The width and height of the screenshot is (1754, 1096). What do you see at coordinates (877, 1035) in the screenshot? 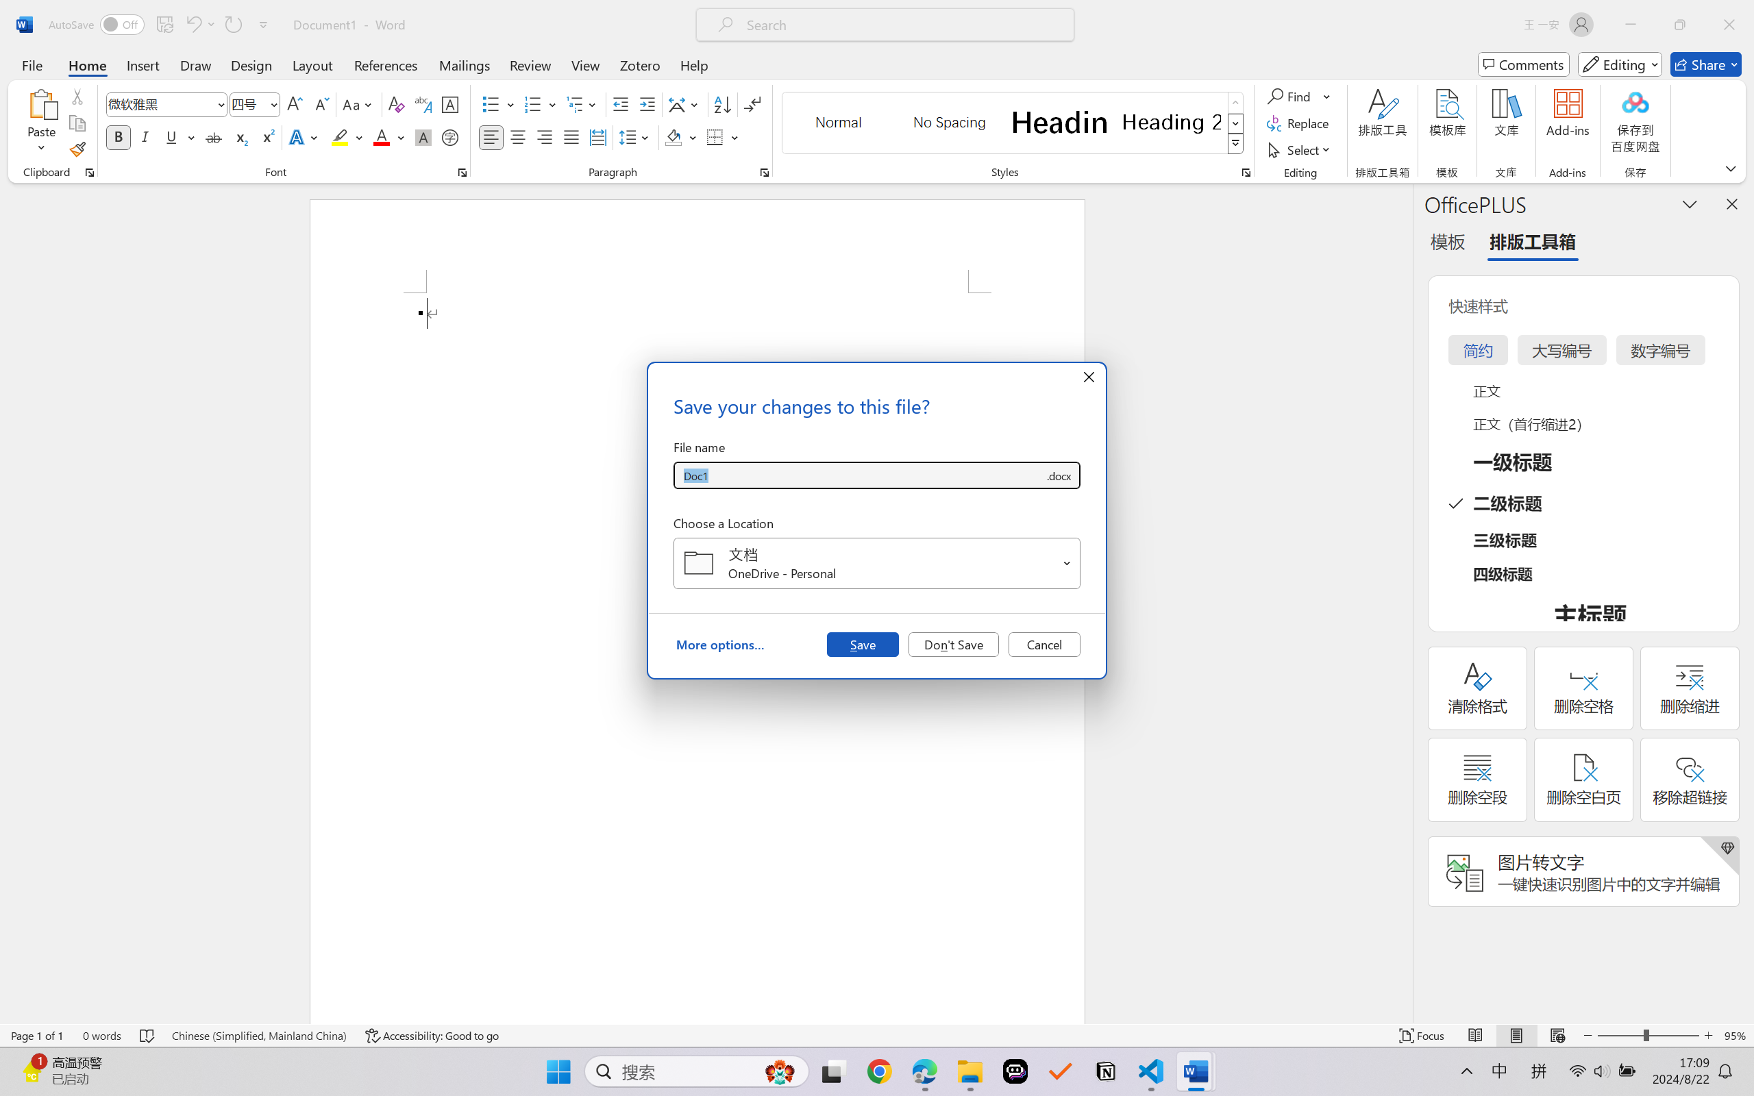
I see `Class: MsoCommandBar` at bounding box center [877, 1035].